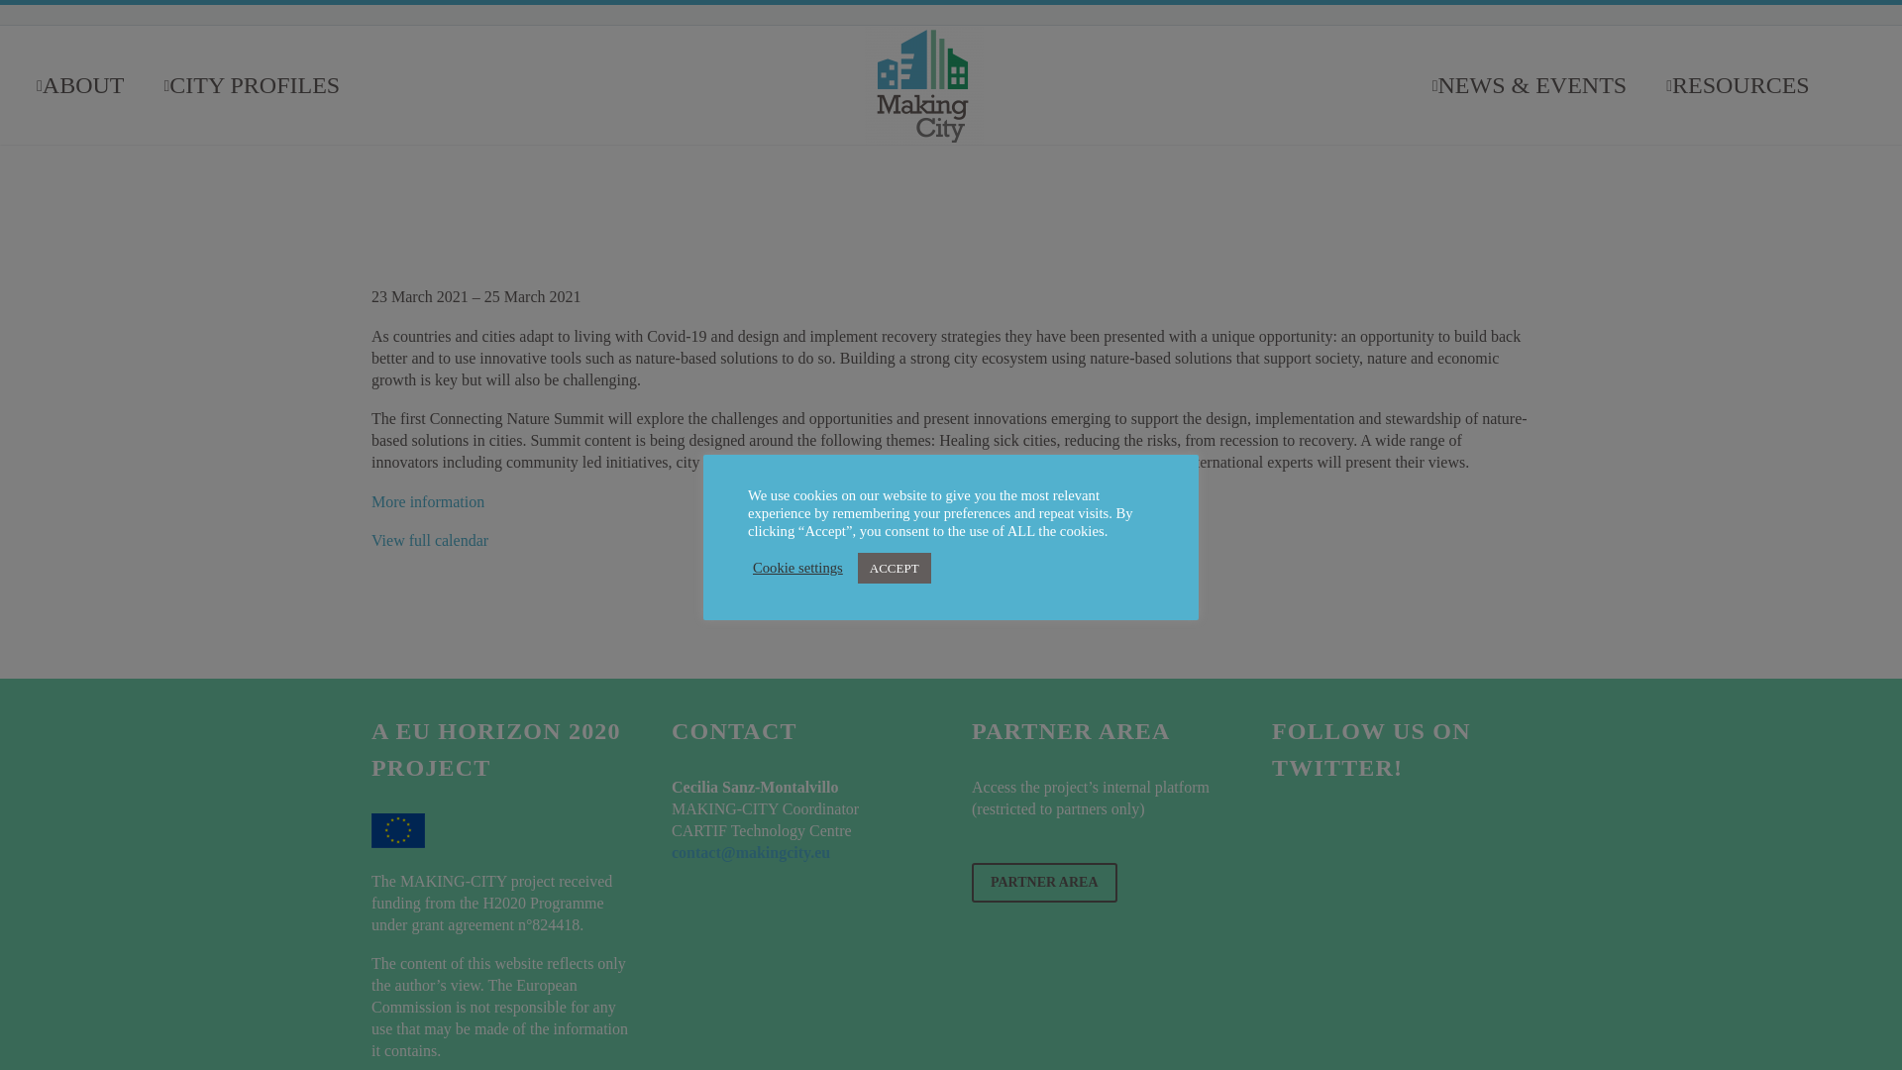  Describe the element at coordinates (1044, 882) in the screenshot. I see `Partner area` at that location.